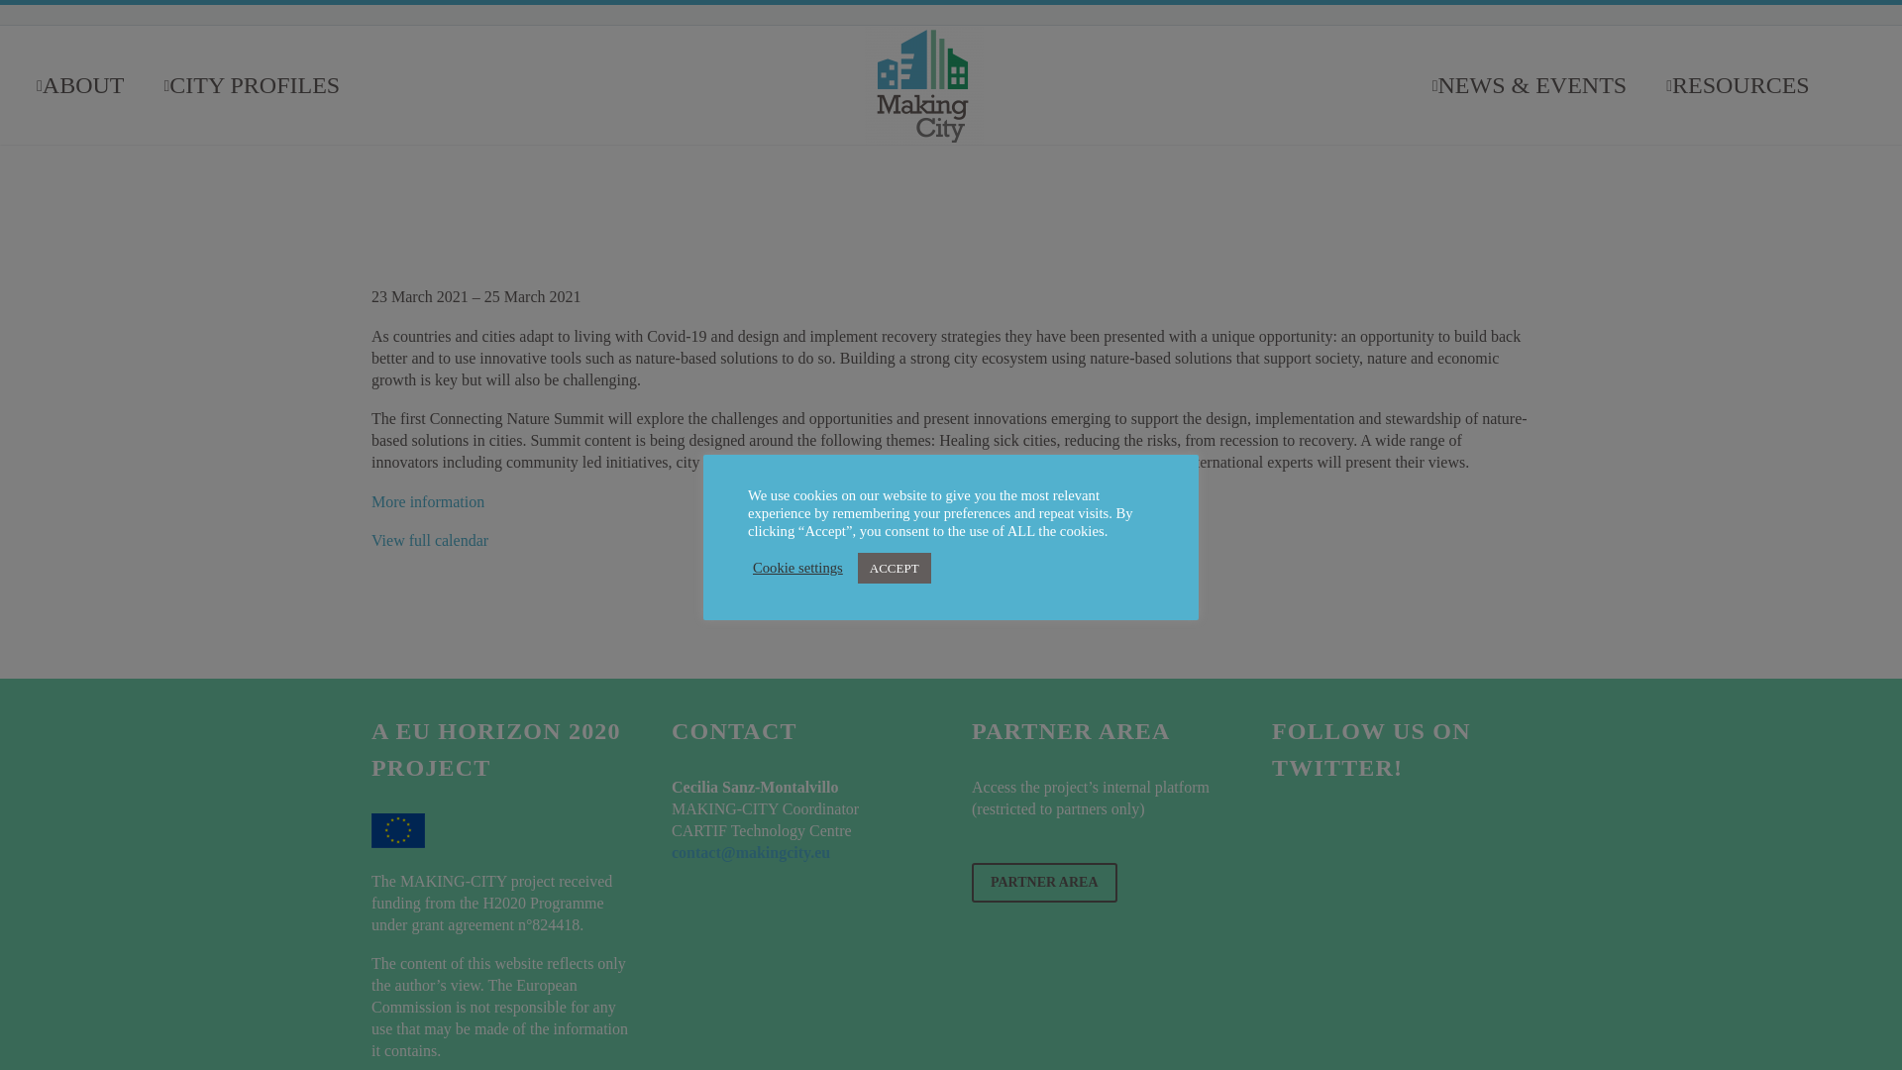  Describe the element at coordinates (1044, 882) in the screenshot. I see `Partner area` at that location.